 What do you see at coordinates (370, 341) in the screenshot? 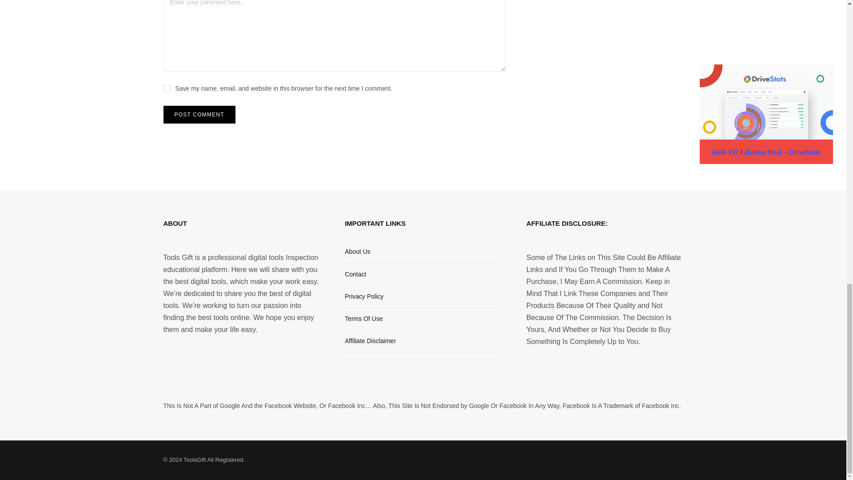
I see `Affiliate Disclaimer` at bounding box center [370, 341].